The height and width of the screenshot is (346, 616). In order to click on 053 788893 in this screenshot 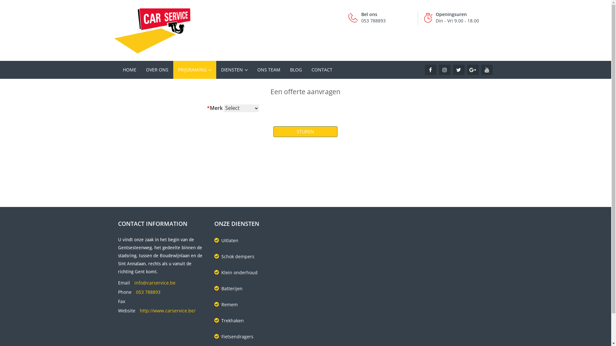, I will do `click(148, 293)`.